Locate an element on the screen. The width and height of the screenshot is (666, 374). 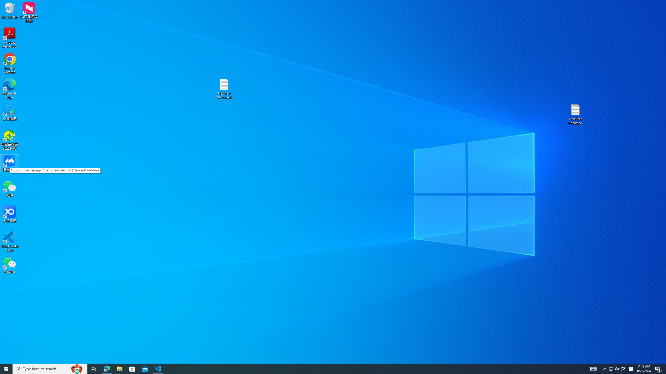
Show desktop is located at coordinates (665, 369).